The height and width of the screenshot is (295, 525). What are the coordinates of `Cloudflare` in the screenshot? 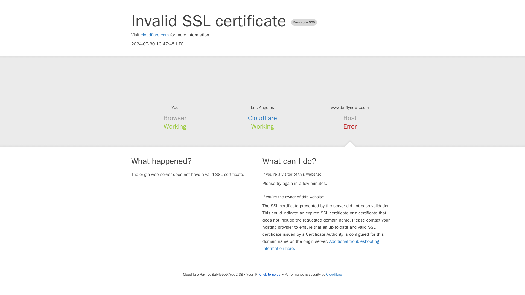 It's located at (262, 118).